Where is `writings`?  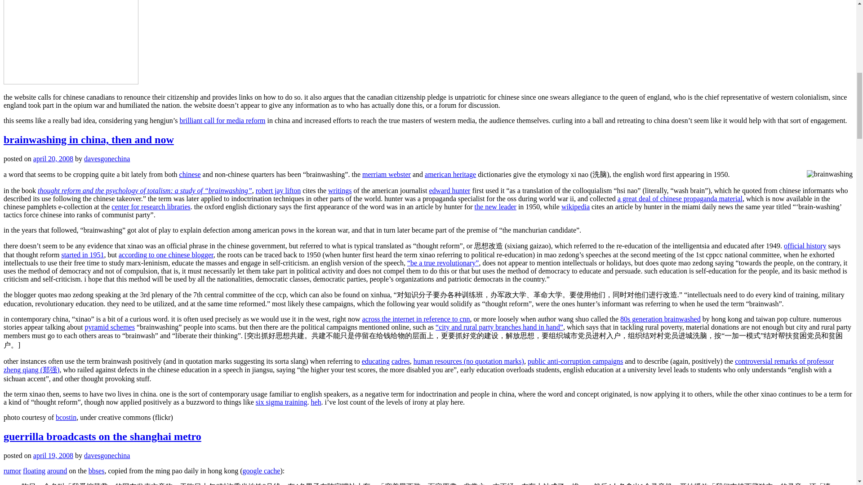
writings is located at coordinates (339, 190).